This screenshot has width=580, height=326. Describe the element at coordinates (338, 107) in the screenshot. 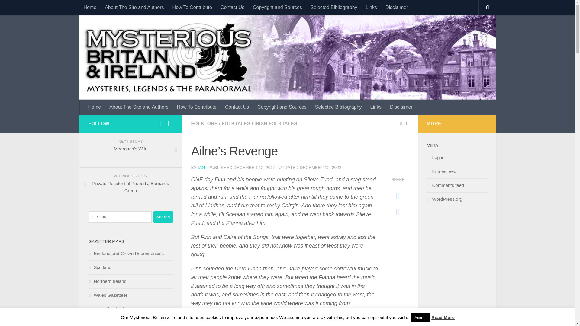

I see `Selected Bibliography` at that location.